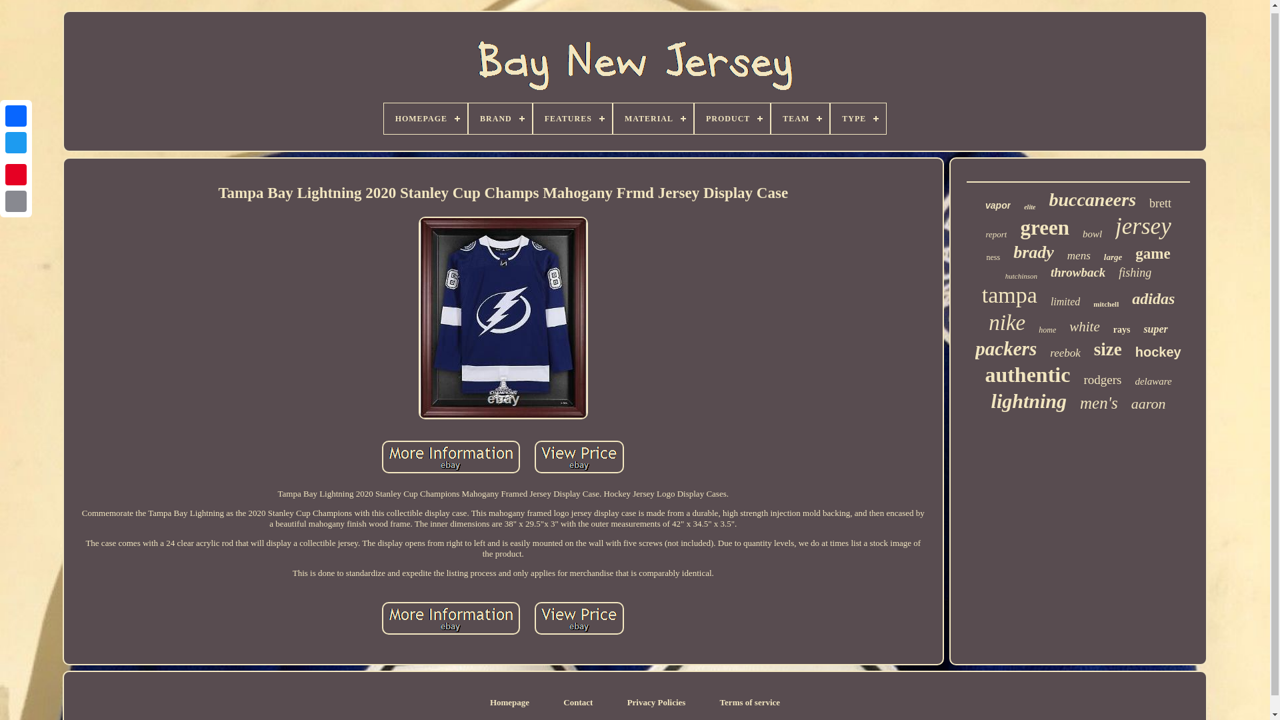  I want to click on MATERIAL, so click(653, 119).